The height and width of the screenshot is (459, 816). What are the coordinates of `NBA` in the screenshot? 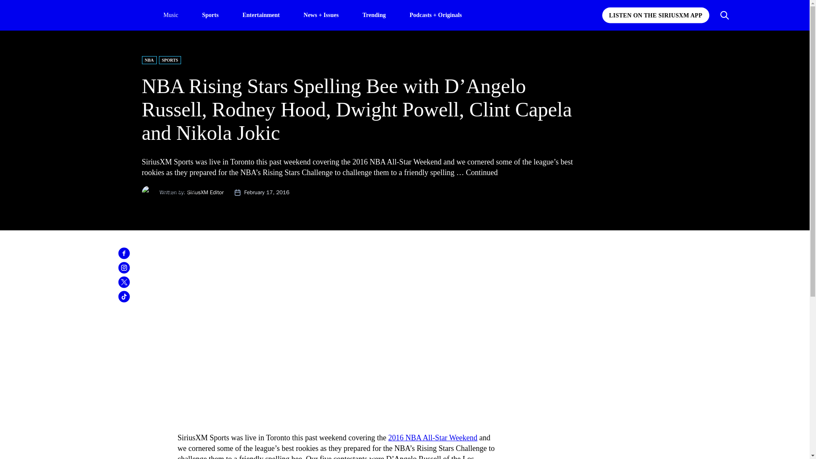 It's located at (149, 60).